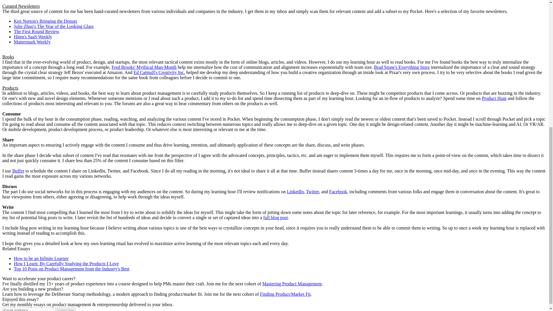 The height and width of the screenshot is (311, 553). I want to click on Top 10 Posts on Product Management from the Industry's Best, so click(71, 268).